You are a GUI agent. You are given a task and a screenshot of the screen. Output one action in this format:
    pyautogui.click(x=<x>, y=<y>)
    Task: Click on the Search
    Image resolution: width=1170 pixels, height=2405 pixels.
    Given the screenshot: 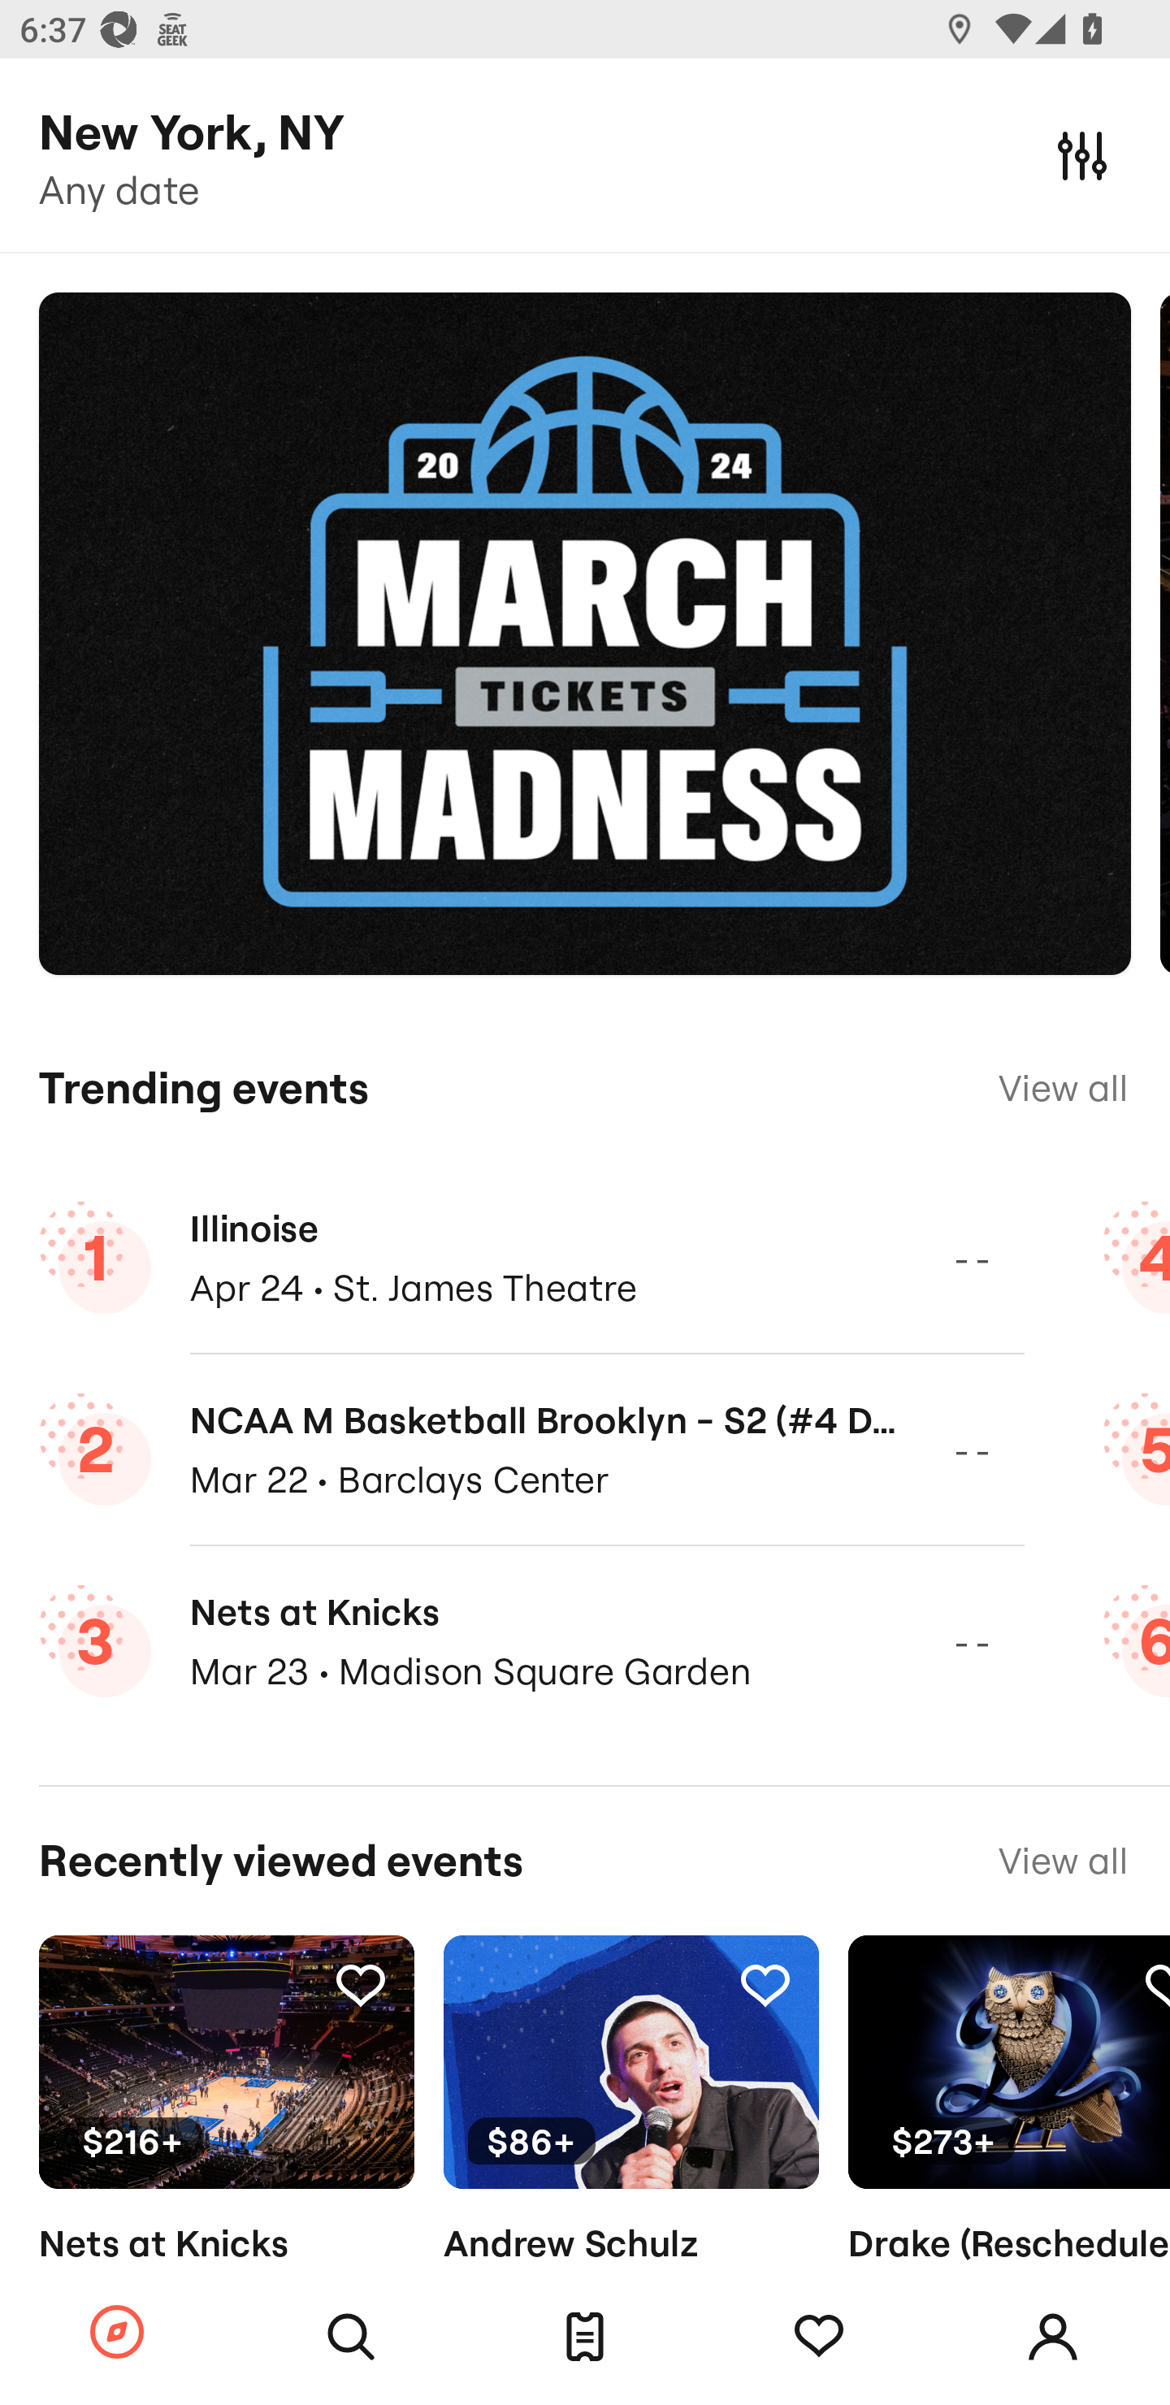 What is the action you would take?
    pyautogui.click(x=351, y=2337)
    